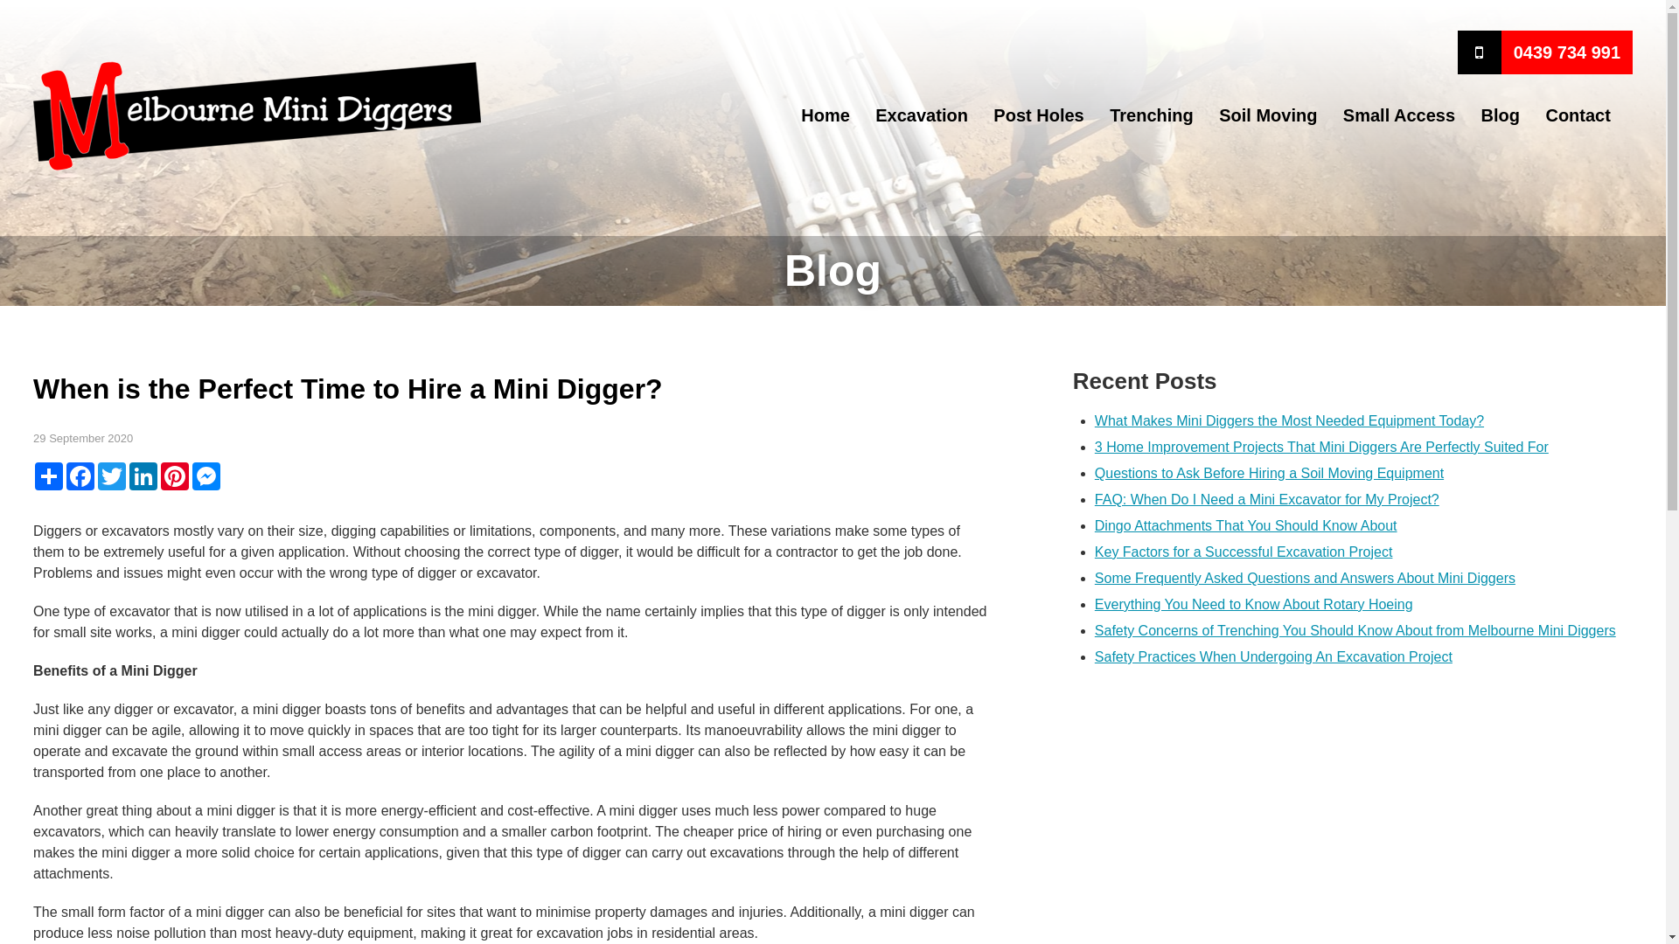 Image resolution: width=1679 pixels, height=944 pixels. What do you see at coordinates (80, 476) in the screenshot?
I see `Facebook` at bounding box center [80, 476].